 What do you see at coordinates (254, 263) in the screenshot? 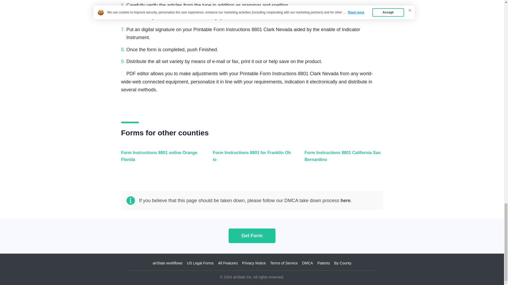
I see `Privacy Notice` at bounding box center [254, 263].